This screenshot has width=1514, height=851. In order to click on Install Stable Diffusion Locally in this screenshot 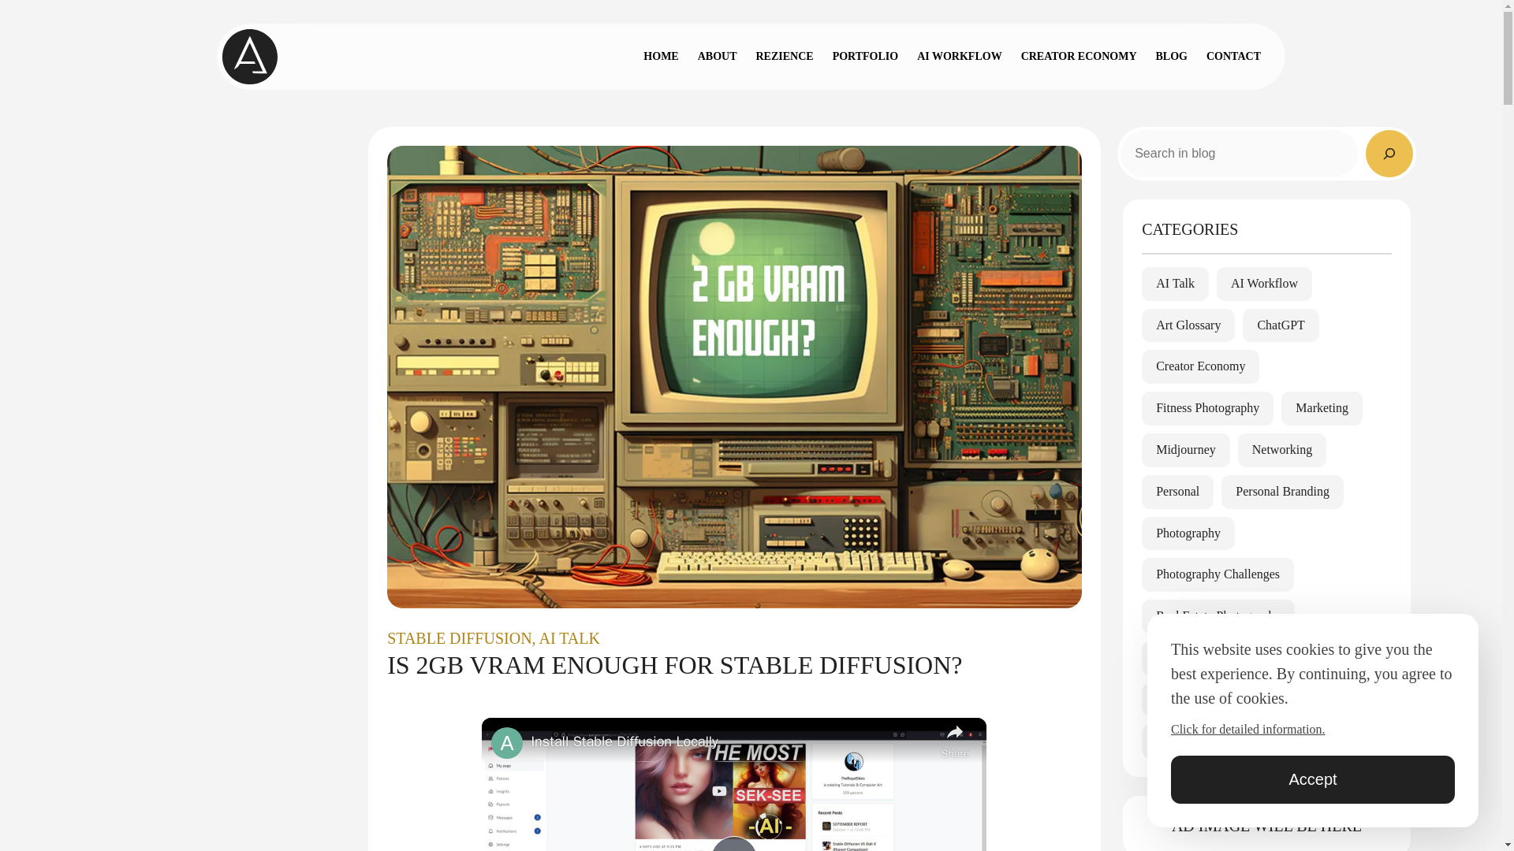, I will do `click(732, 741)`.